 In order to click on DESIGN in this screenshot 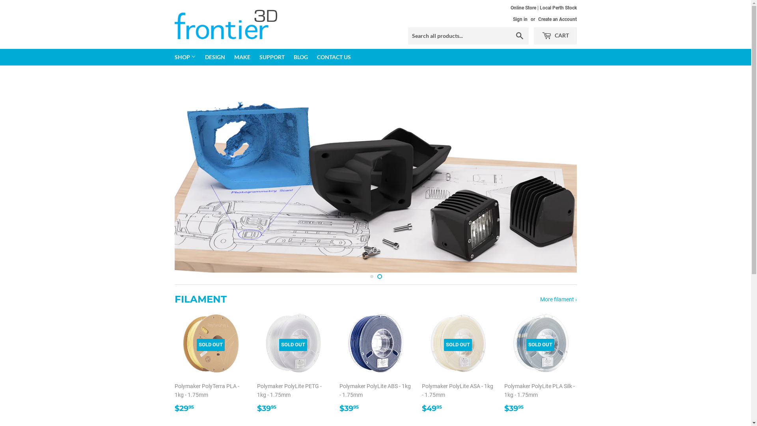, I will do `click(215, 57)`.